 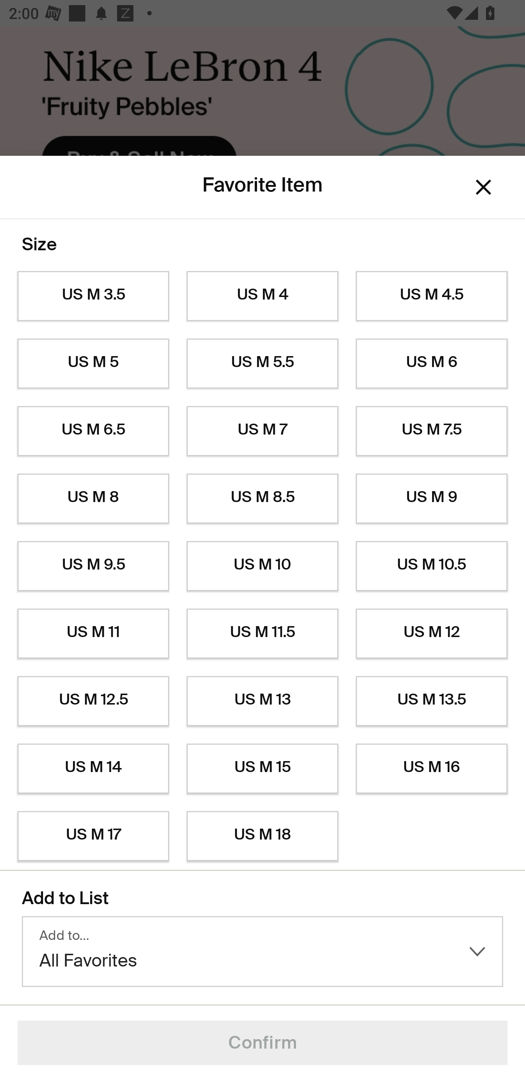 I want to click on US M 13.5, so click(x=432, y=701).